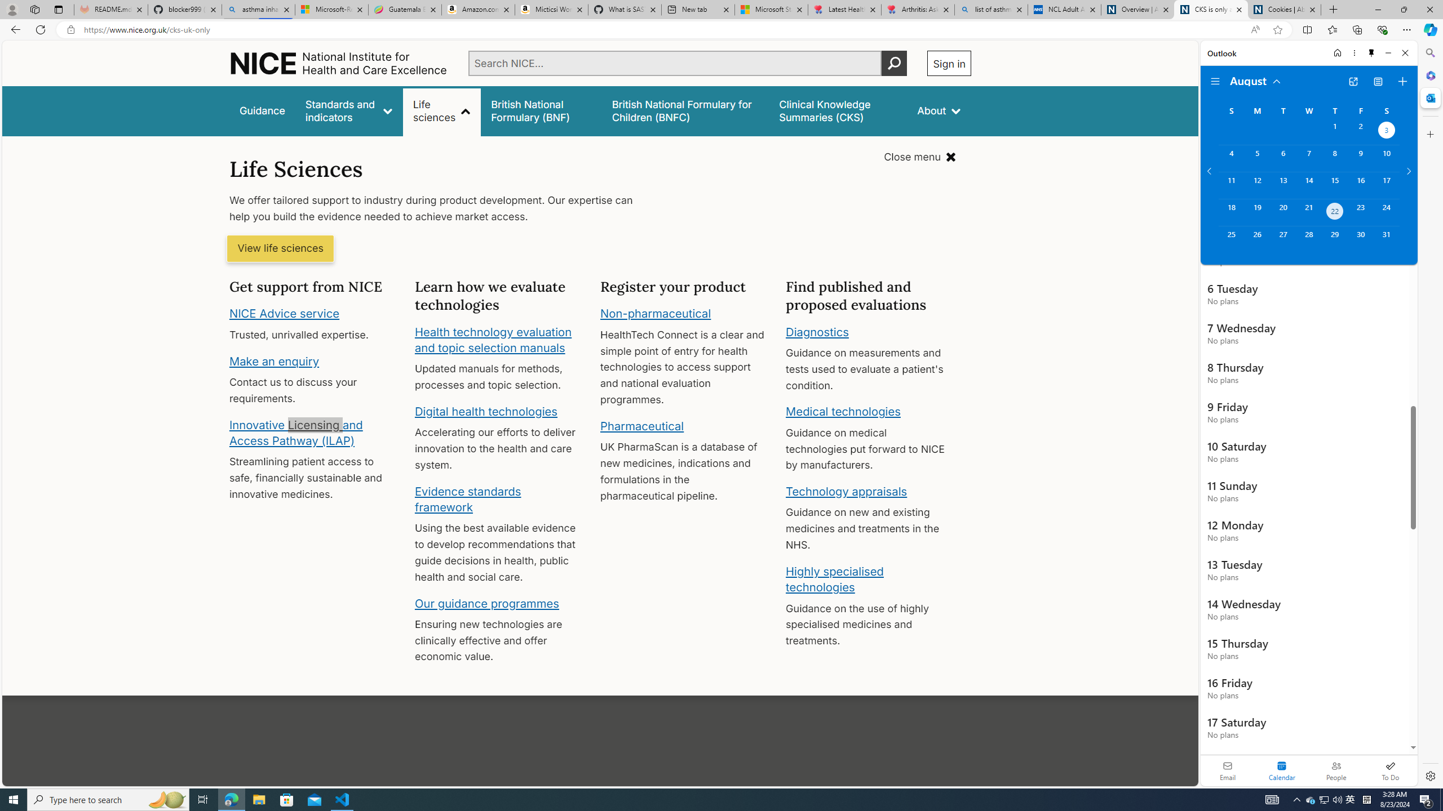 The image size is (1443, 811). What do you see at coordinates (1231, 212) in the screenshot?
I see `Sunday, August 18, 2024. ` at bounding box center [1231, 212].